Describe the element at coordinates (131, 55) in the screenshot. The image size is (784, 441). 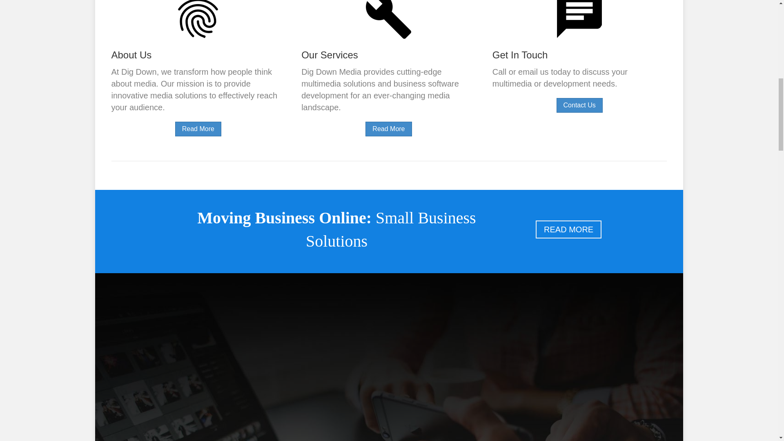
I see `About Us` at that location.